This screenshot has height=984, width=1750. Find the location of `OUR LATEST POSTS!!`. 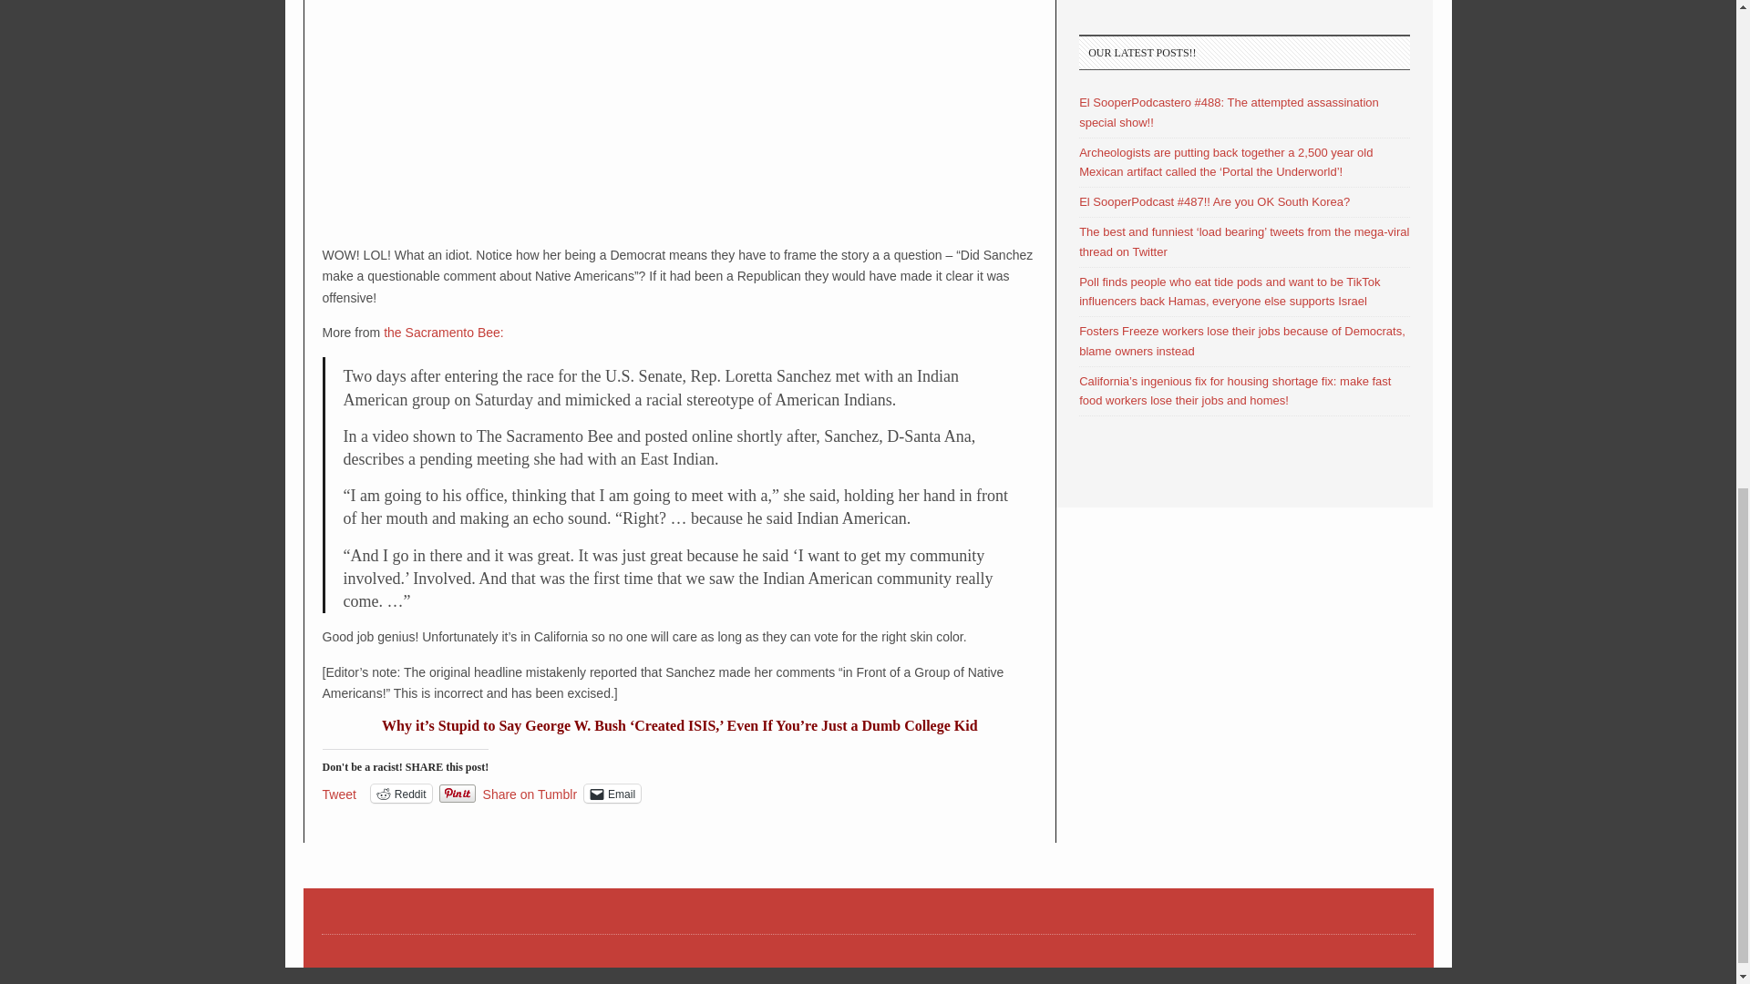

OUR LATEST POSTS!! is located at coordinates (1245, 51).